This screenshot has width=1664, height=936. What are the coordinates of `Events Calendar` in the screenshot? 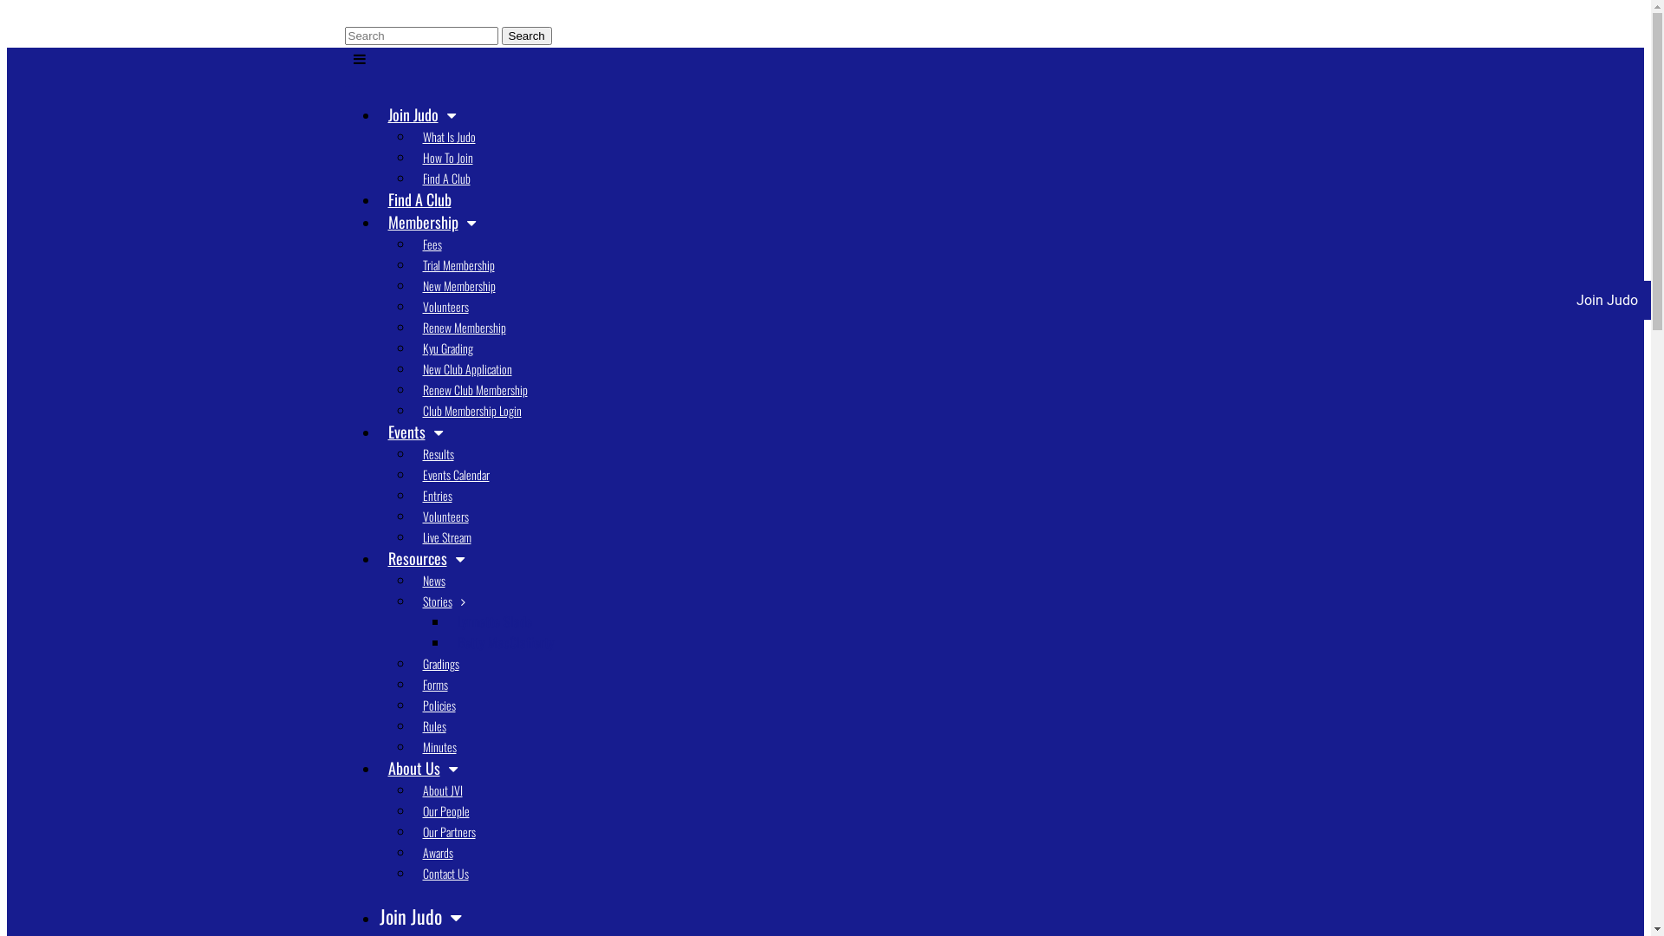 It's located at (452, 475).